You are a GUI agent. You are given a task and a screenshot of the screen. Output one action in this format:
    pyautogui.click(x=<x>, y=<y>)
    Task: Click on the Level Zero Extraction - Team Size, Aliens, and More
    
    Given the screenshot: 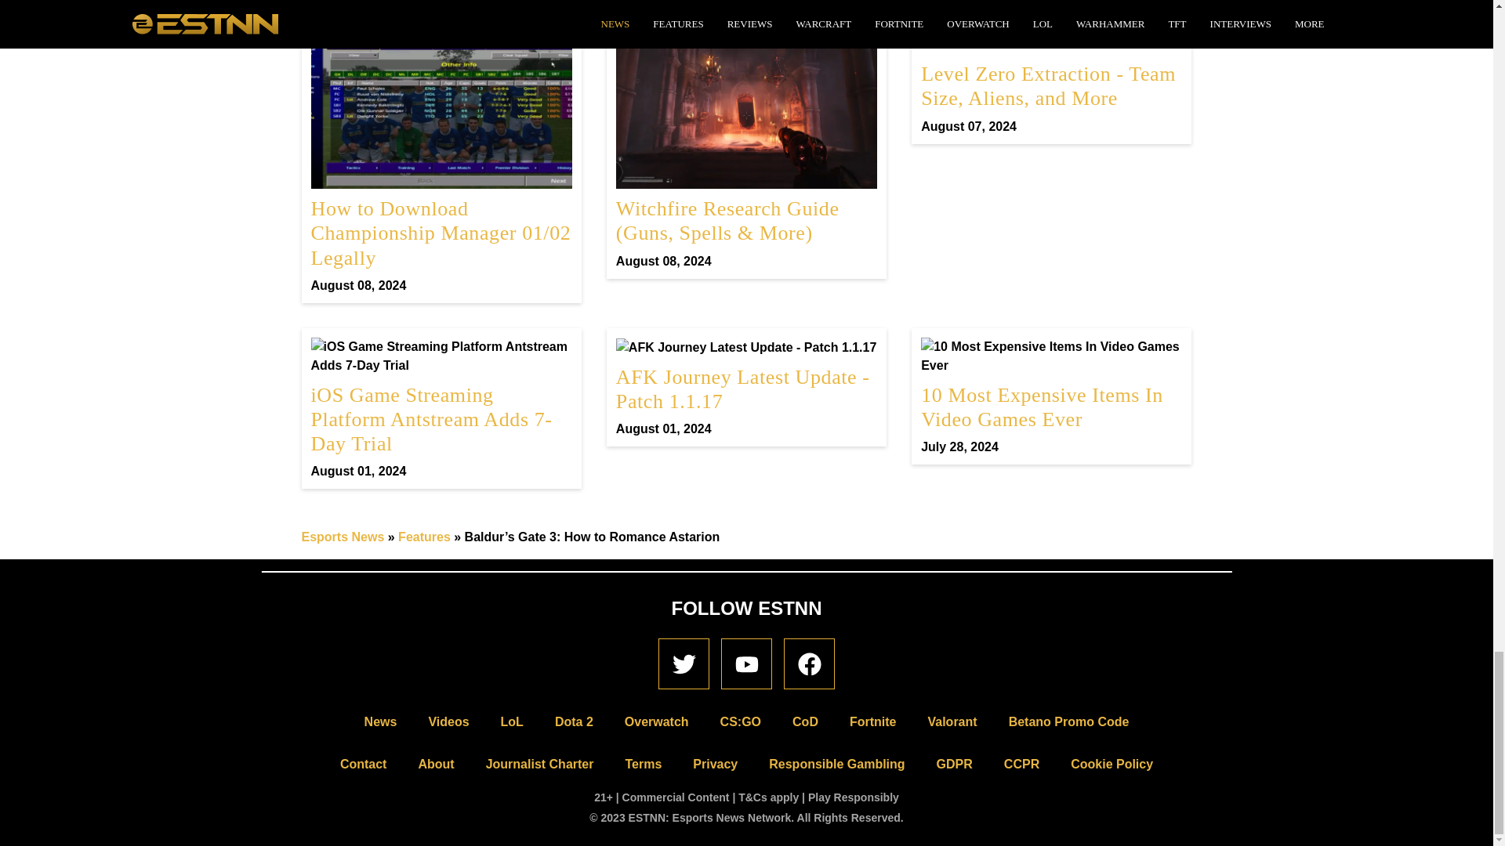 What is the action you would take?
    pyautogui.click(x=746, y=387)
    